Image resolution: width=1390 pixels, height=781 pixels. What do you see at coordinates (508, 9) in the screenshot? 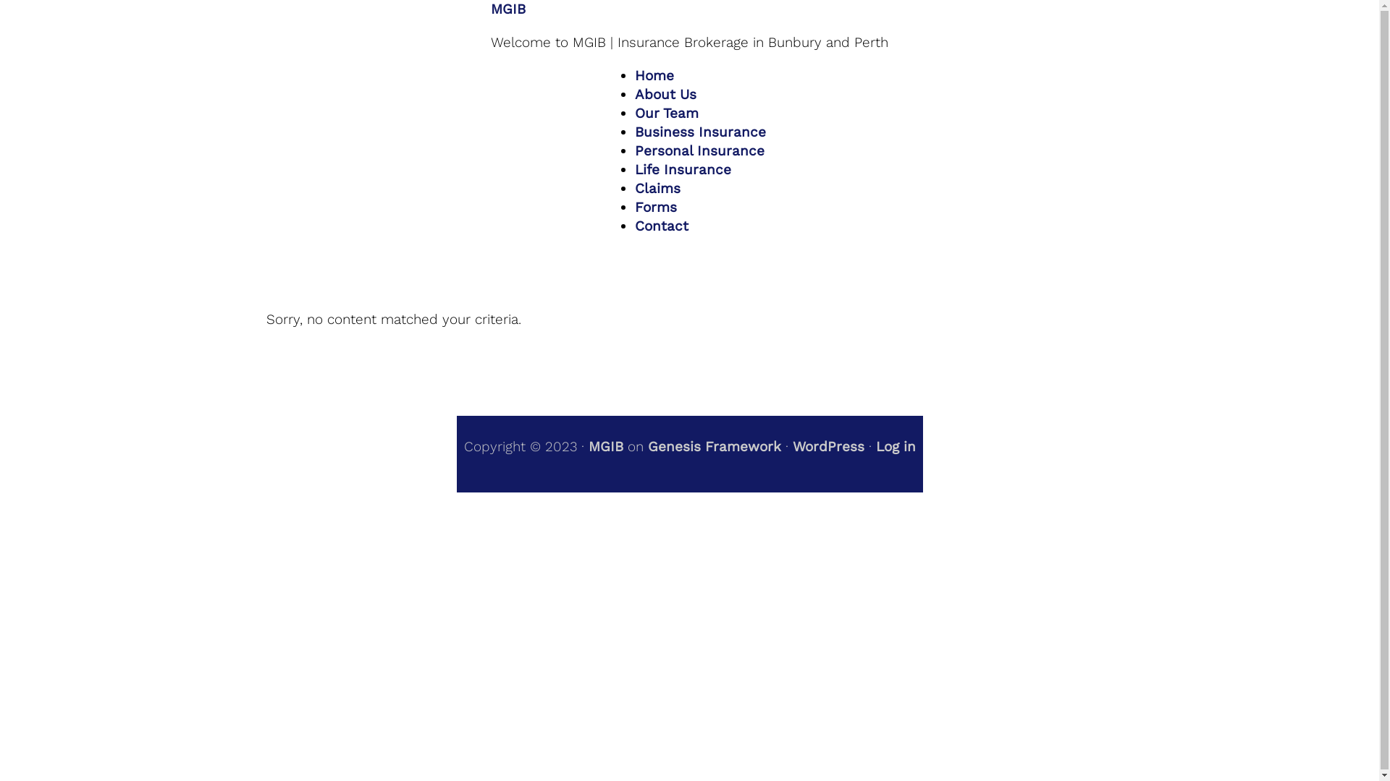
I see `MGIB` at bounding box center [508, 9].